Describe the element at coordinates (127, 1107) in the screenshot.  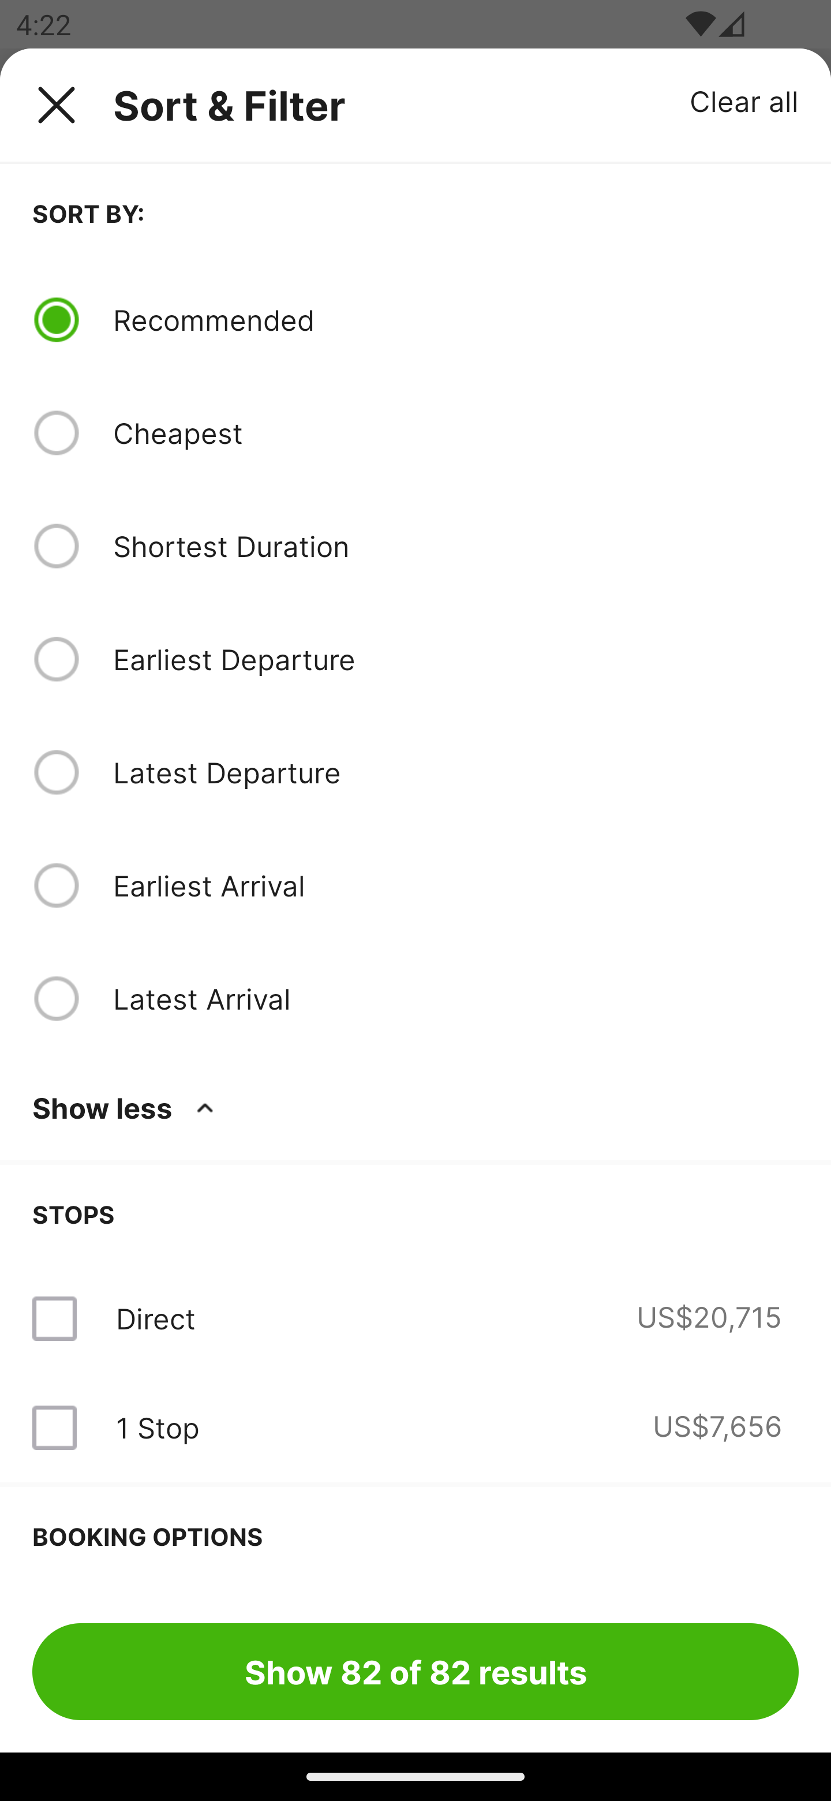
I see `Show less` at that location.